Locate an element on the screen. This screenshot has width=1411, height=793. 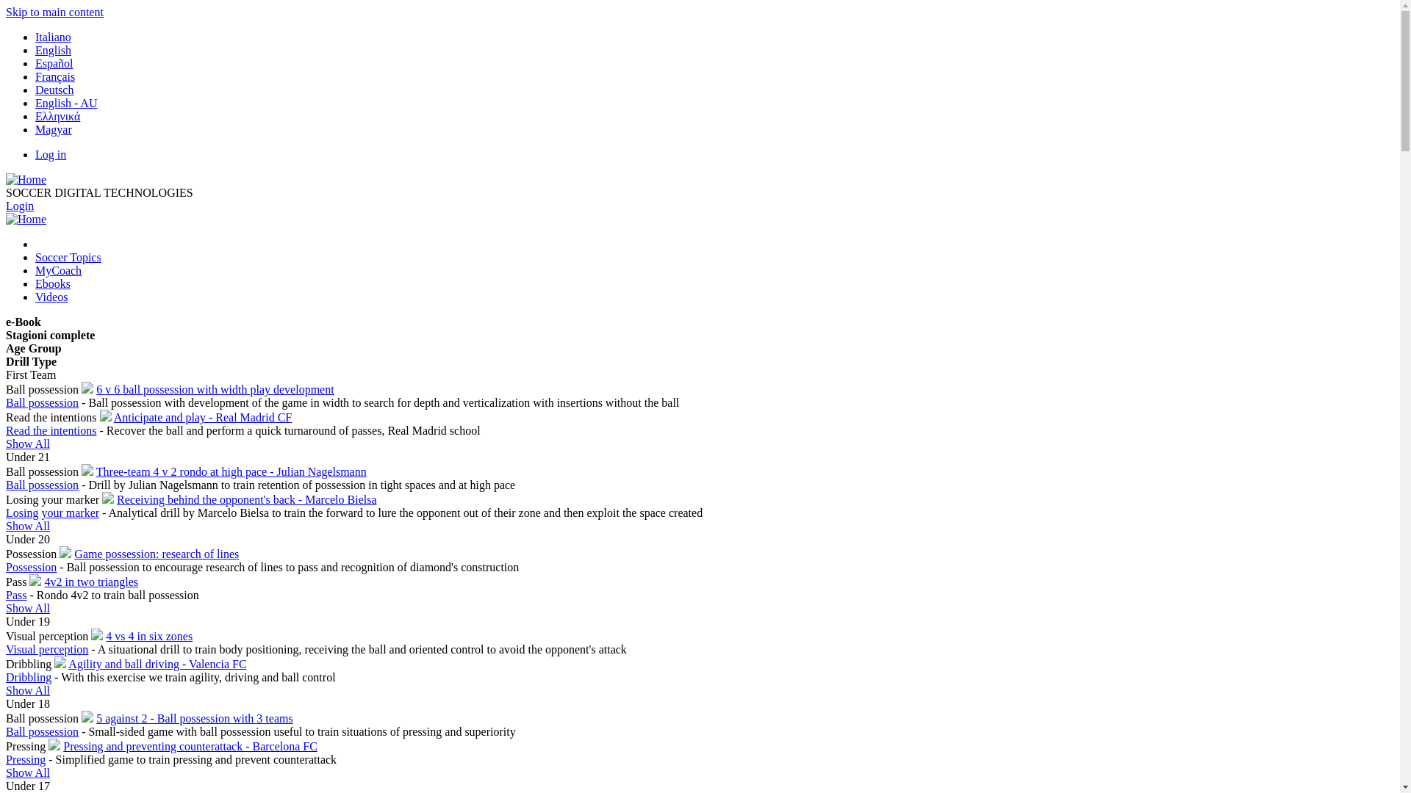
Losing your marker is located at coordinates (53, 513).